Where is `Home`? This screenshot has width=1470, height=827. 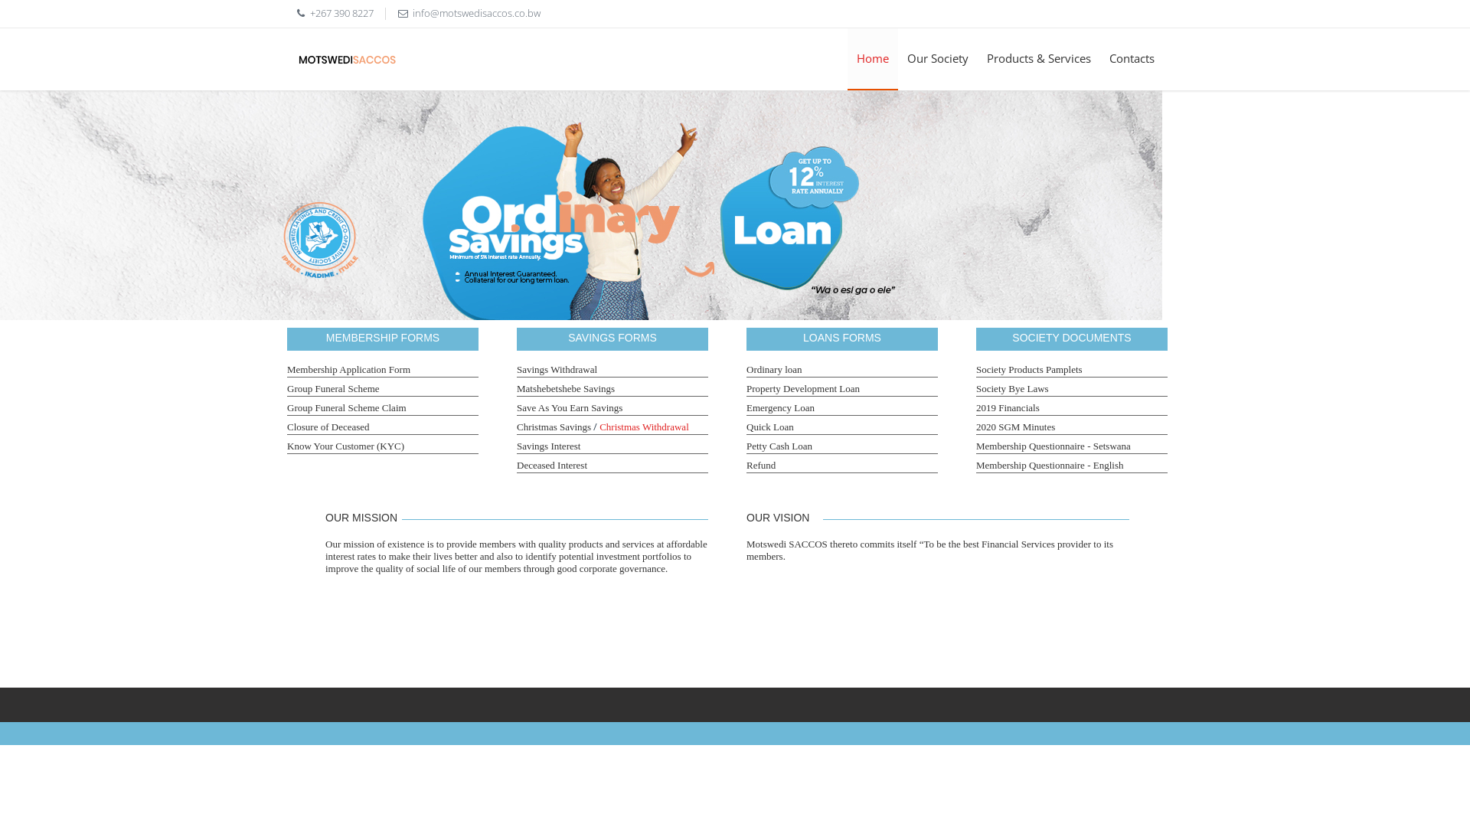
Home is located at coordinates (873, 60).